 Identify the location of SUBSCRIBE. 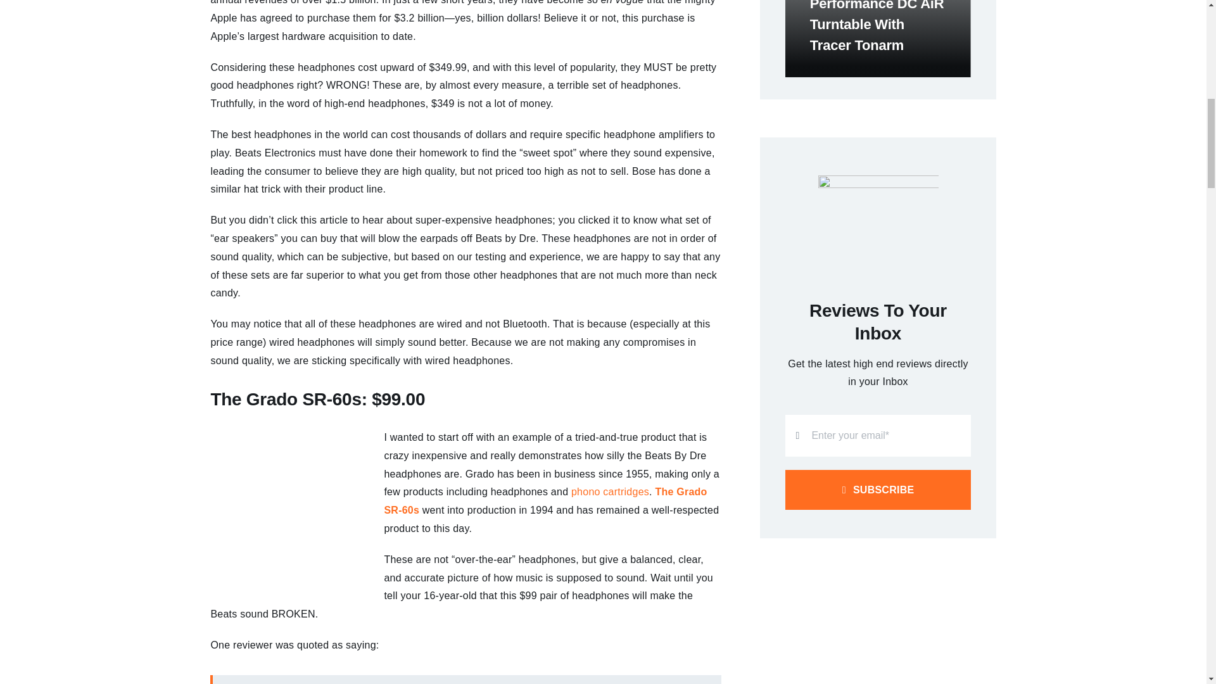
(878, 459).